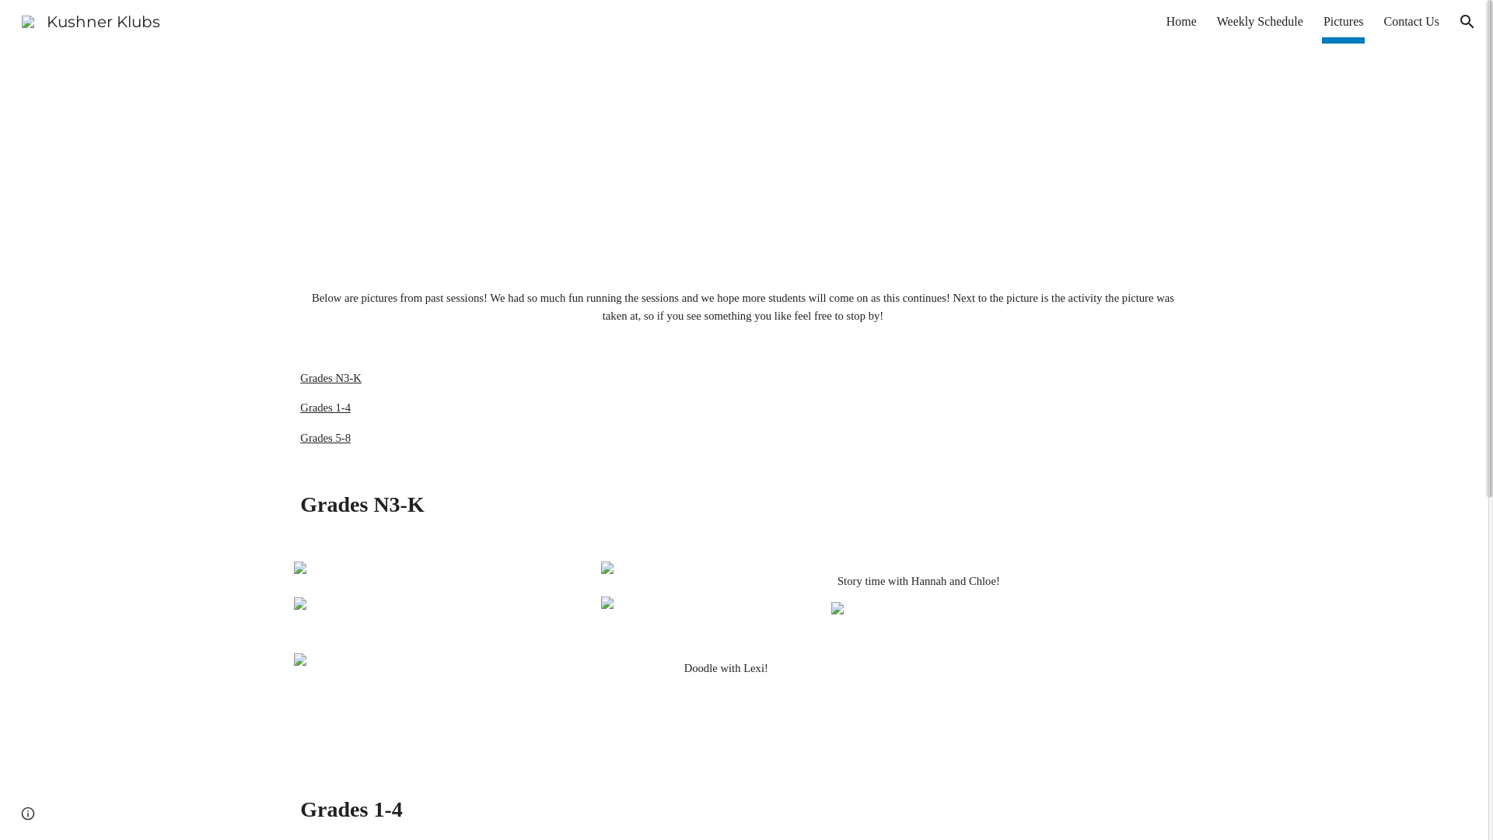 This screenshot has width=1493, height=840. Describe the element at coordinates (1344, 22) in the screenshot. I see `Pictures` at that location.